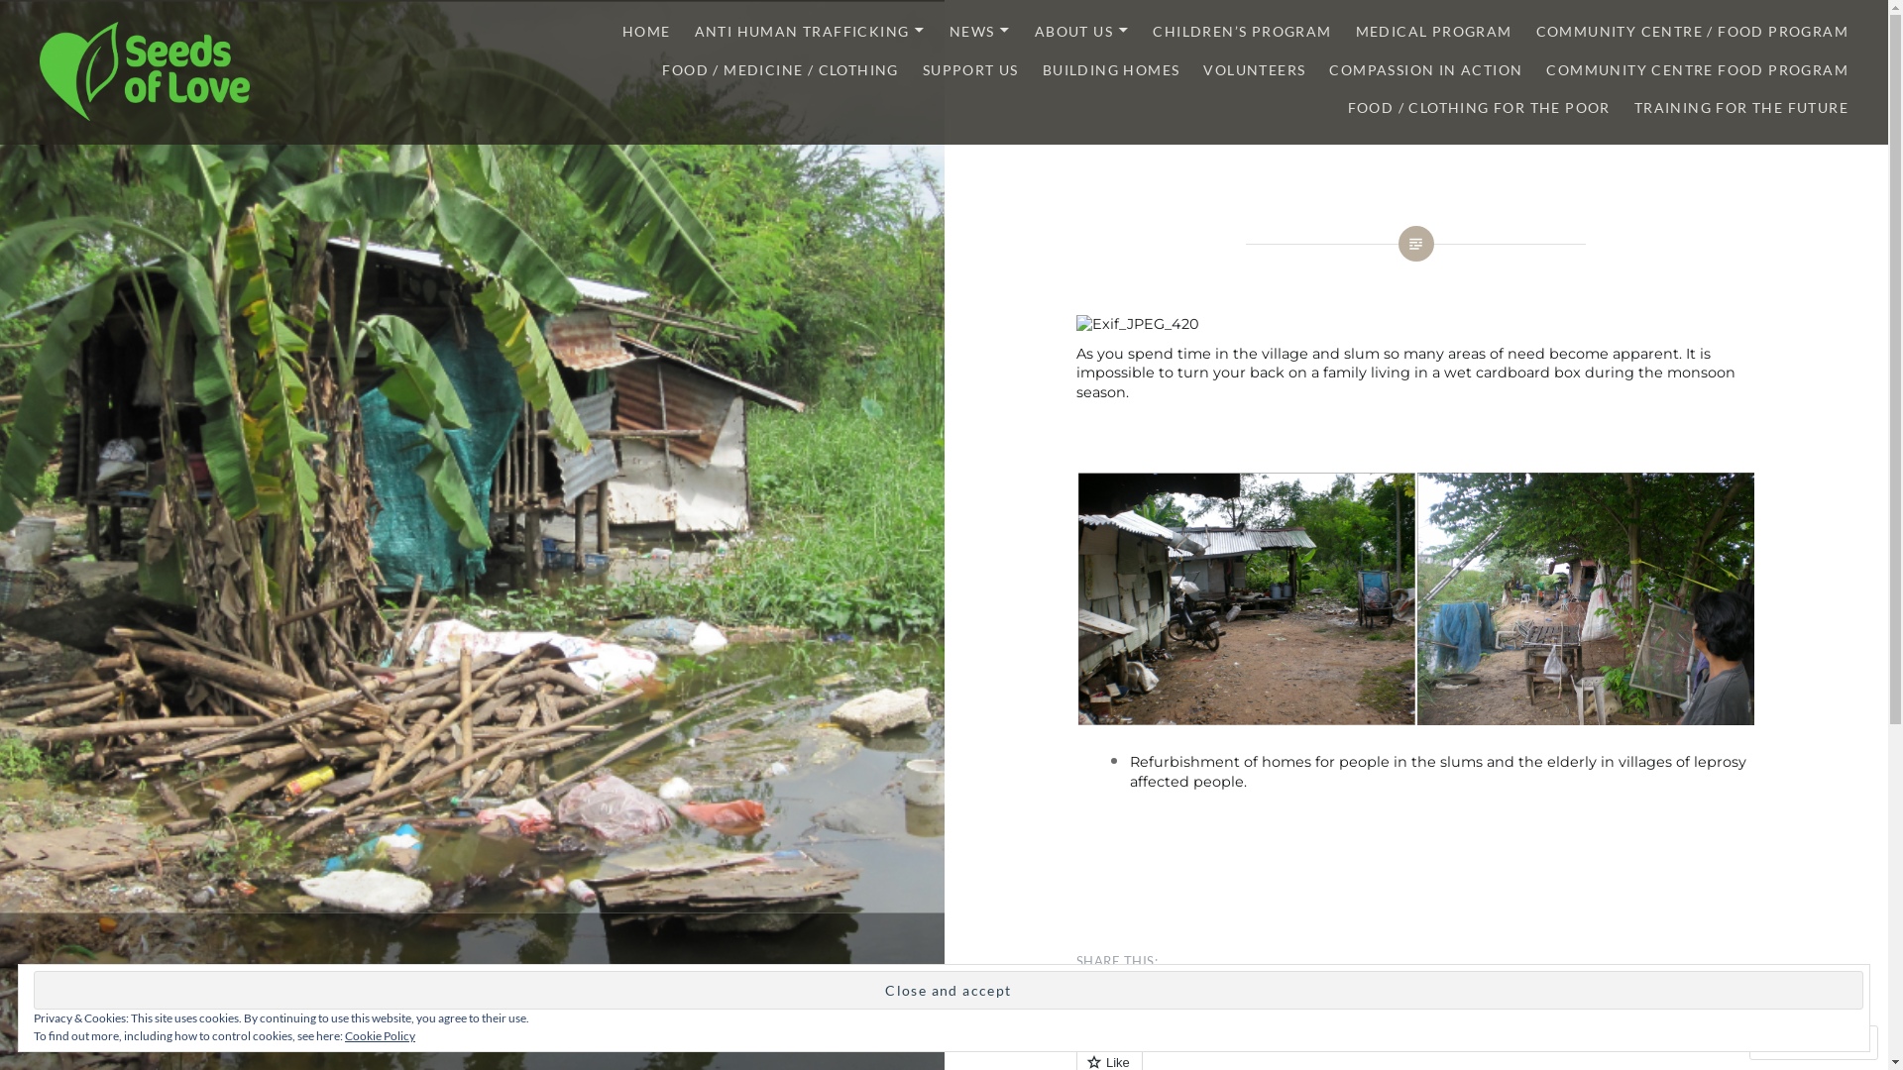 This screenshot has height=1070, width=1903. What do you see at coordinates (980, 32) in the screenshot?
I see `NEWS` at bounding box center [980, 32].